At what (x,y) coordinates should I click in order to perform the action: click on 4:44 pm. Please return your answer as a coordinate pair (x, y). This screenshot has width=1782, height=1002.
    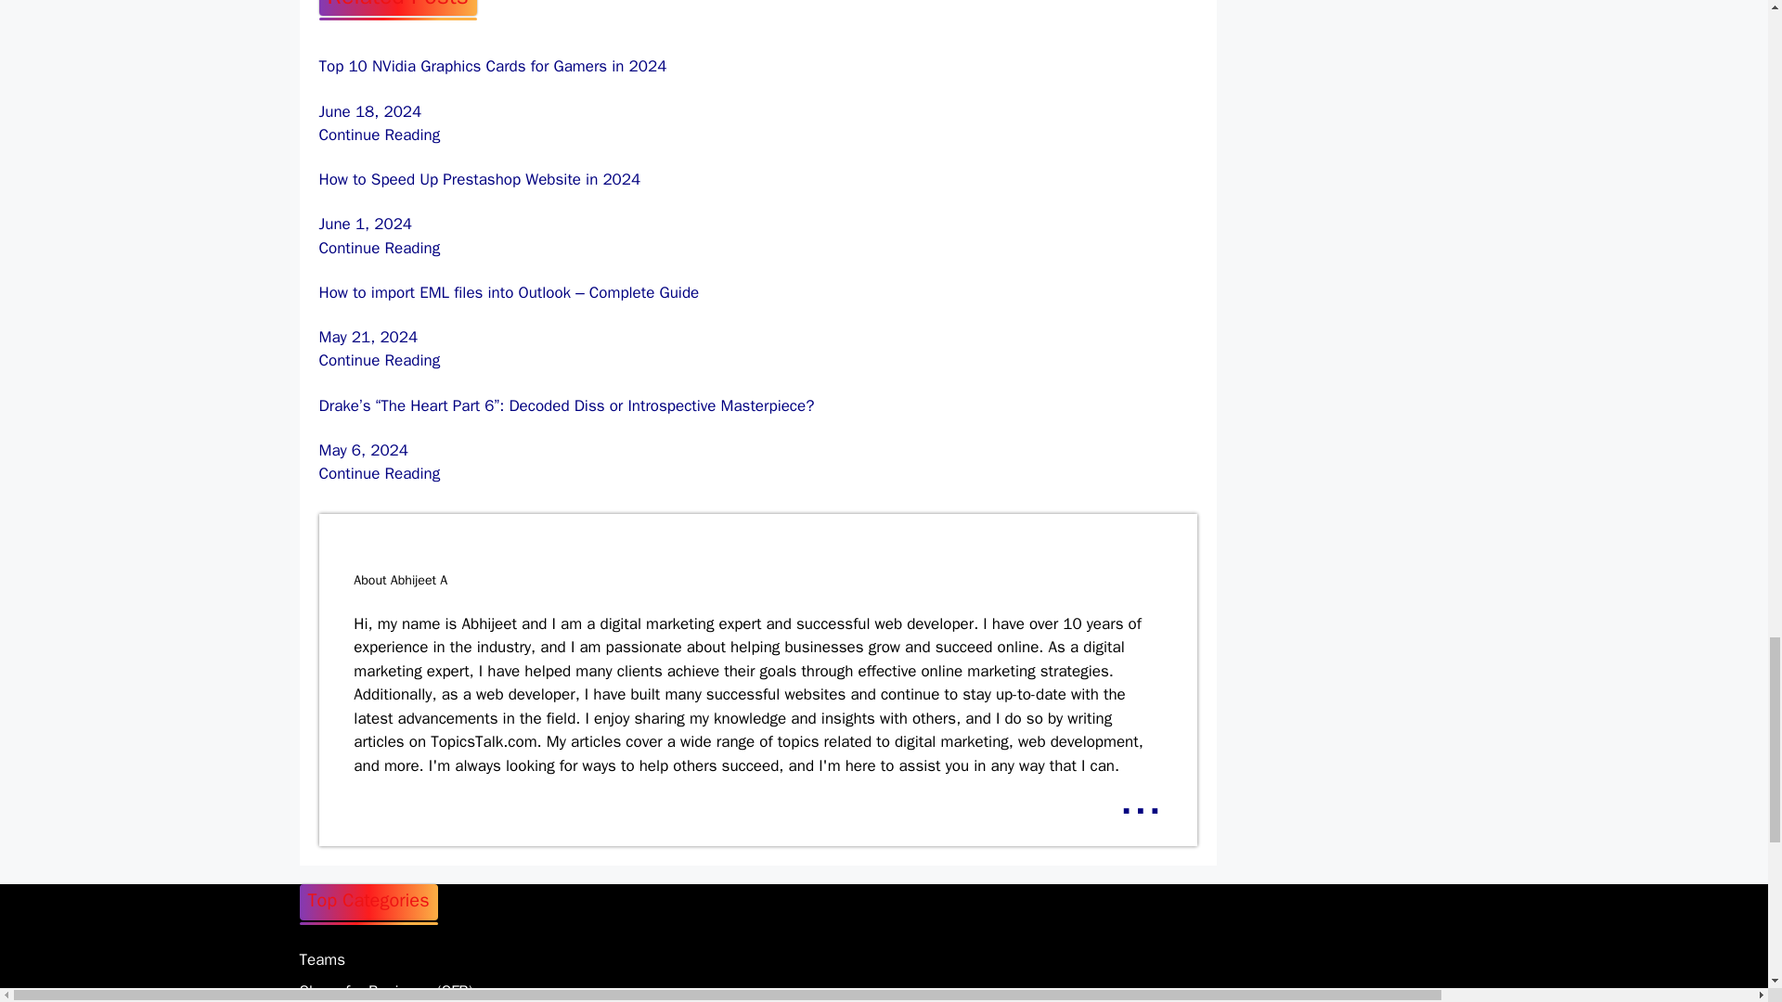
    Looking at the image, I should click on (370, 111).